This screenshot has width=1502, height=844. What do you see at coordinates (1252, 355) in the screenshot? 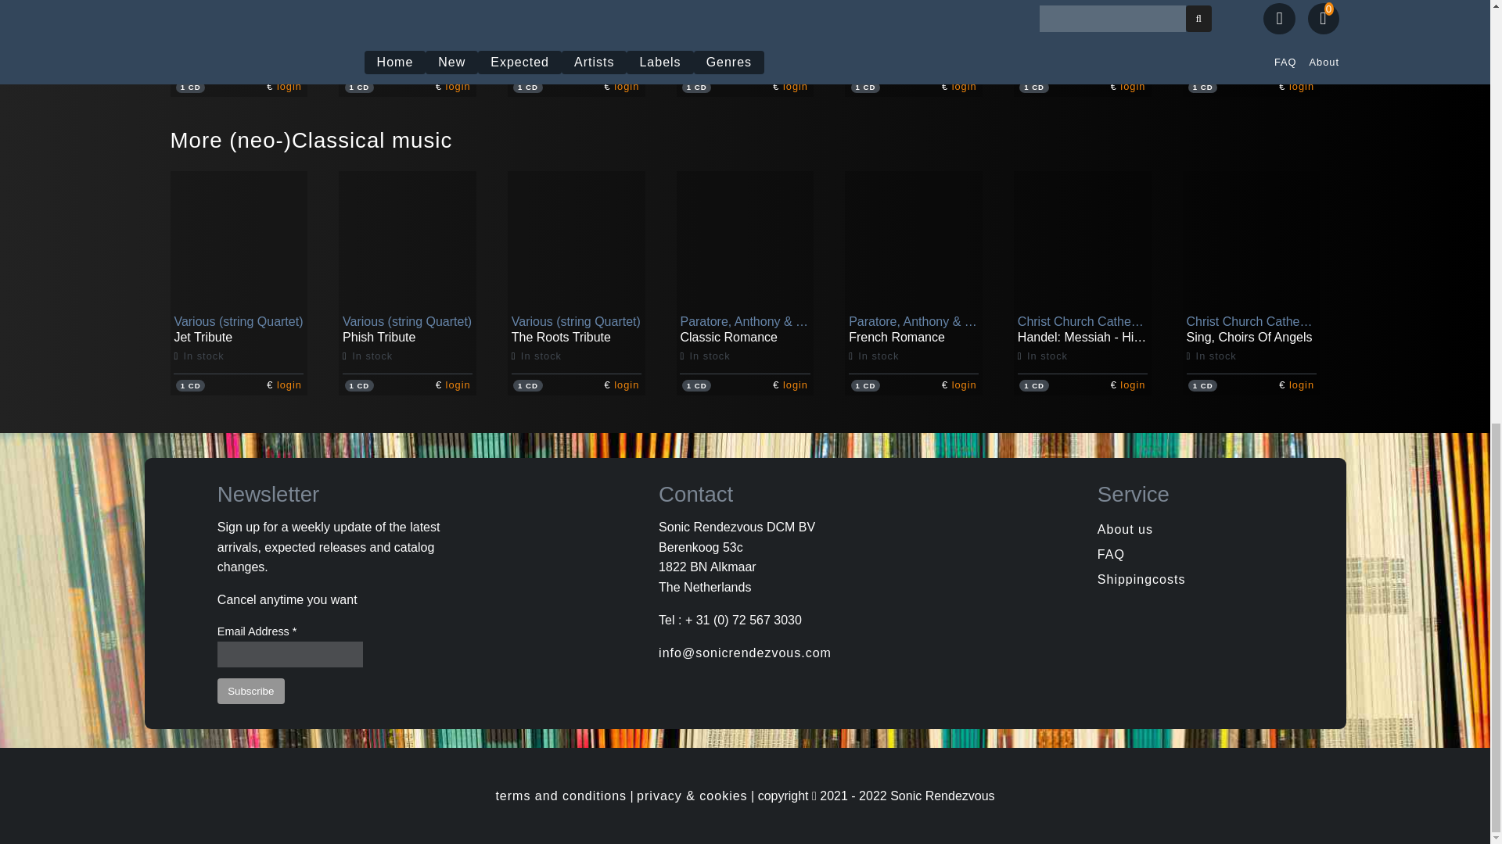
I see `Christ Church Catherdral Choir - Sing, Choirs Of Angels` at bounding box center [1252, 355].